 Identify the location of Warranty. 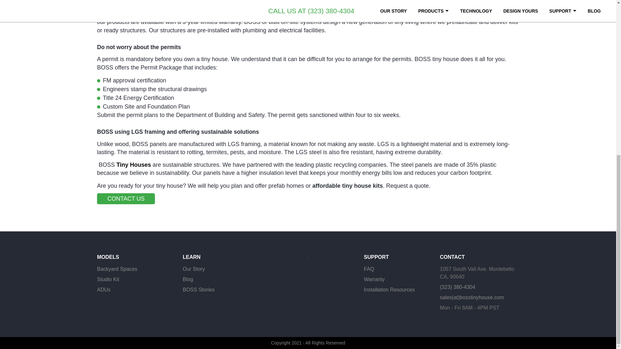
(374, 279).